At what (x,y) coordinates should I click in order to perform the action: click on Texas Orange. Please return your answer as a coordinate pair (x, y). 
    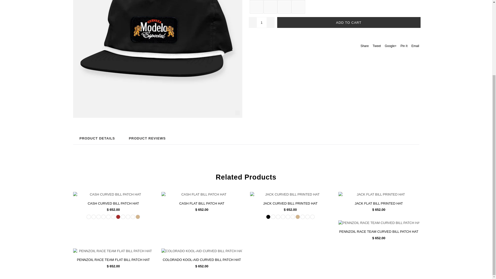
    Looking at the image, I should click on (94, 216).